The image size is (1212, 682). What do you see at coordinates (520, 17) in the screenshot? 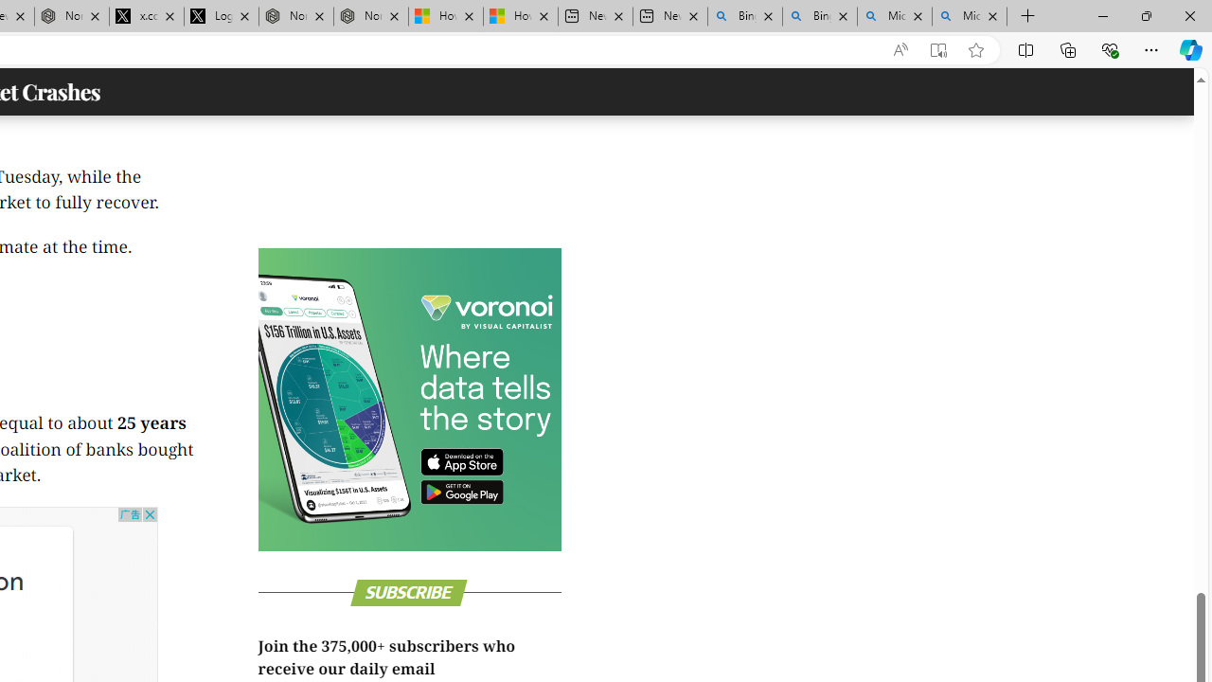
I see `How to Use a Monitor With Your Closed Laptop` at bounding box center [520, 17].